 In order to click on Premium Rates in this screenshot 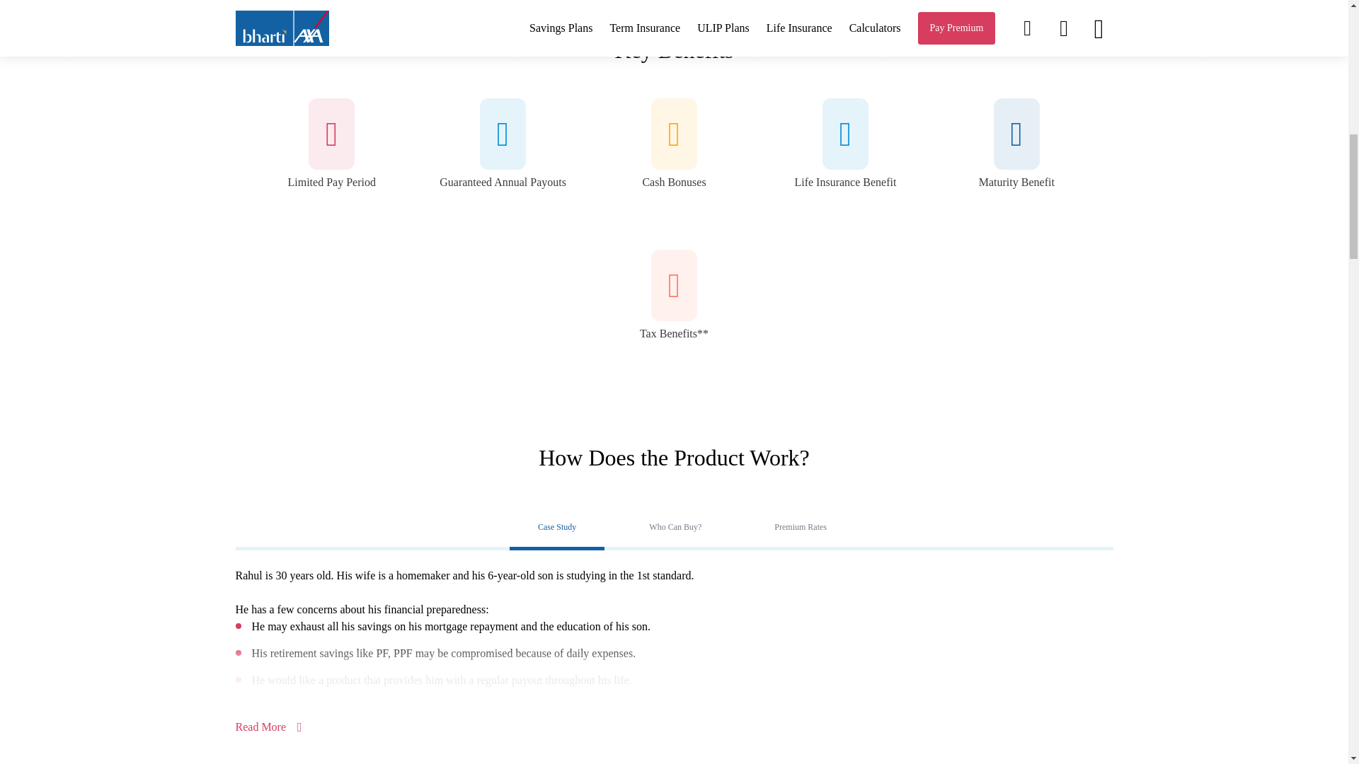, I will do `click(800, 528)`.